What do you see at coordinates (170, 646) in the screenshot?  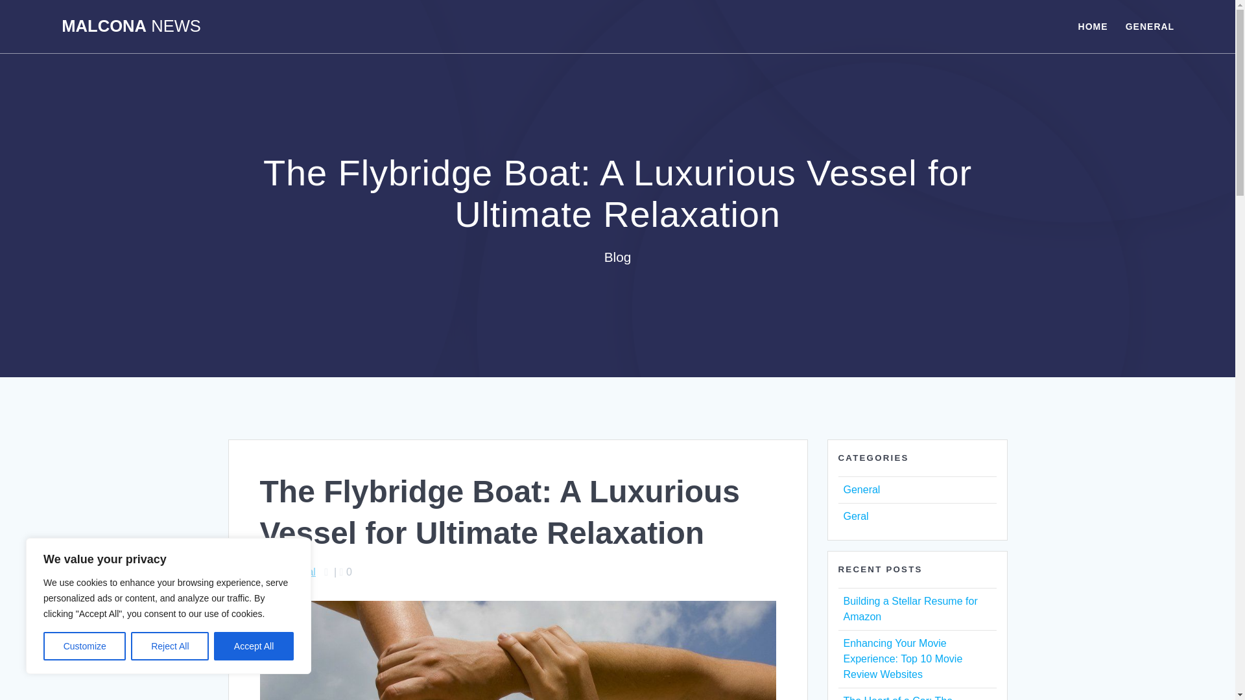 I see `Reject All` at bounding box center [170, 646].